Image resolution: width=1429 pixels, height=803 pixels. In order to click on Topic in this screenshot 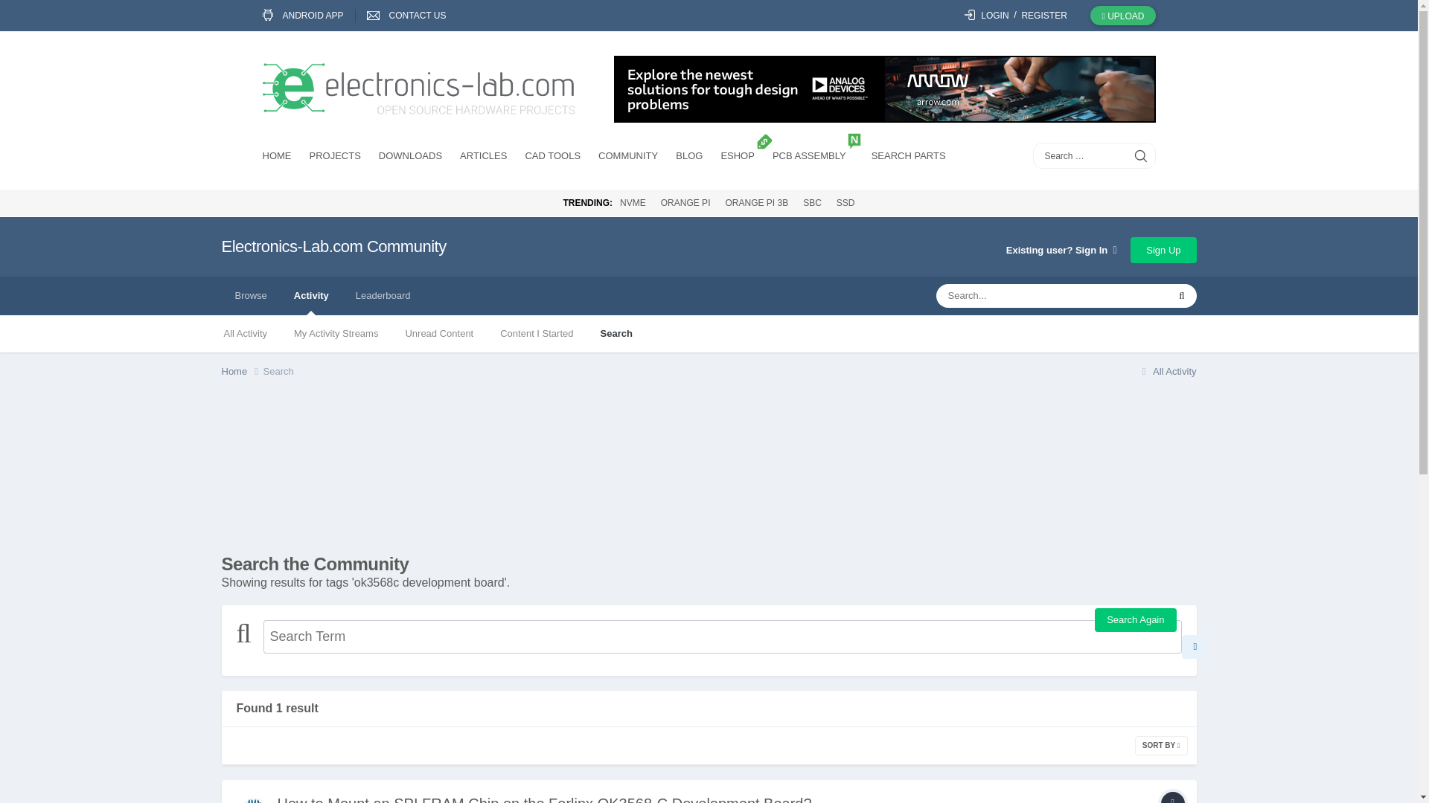, I will do `click(1172, 797)`.